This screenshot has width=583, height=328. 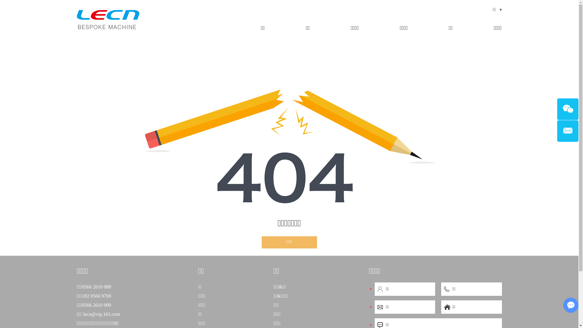 I want to click on lecn@vip.163.com, so click(x=101, y=314).